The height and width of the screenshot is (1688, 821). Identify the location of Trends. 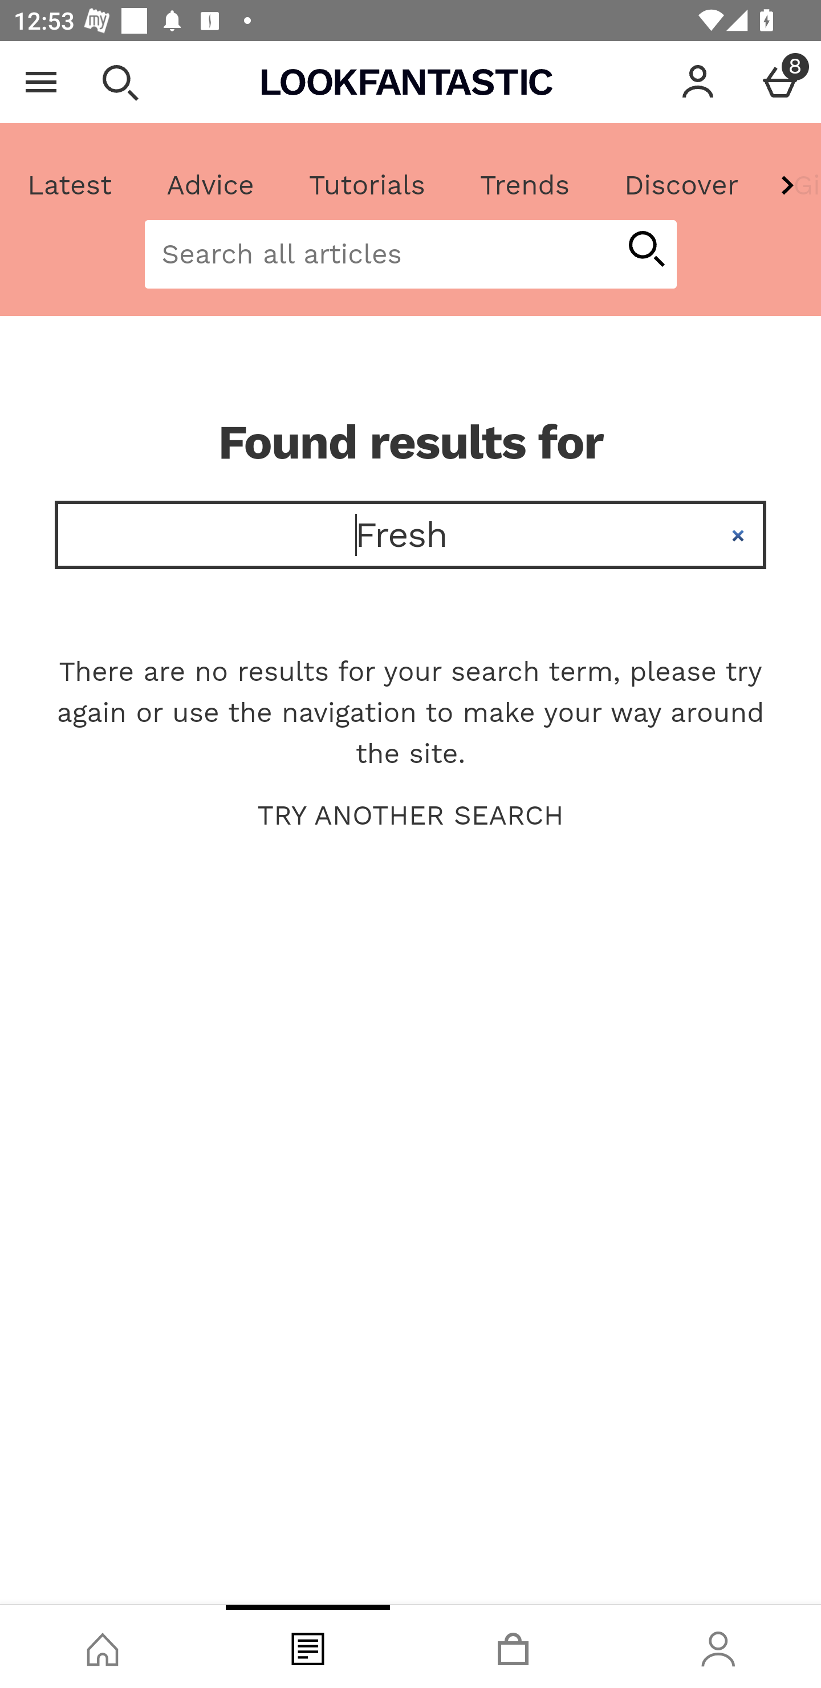
(524, 185).